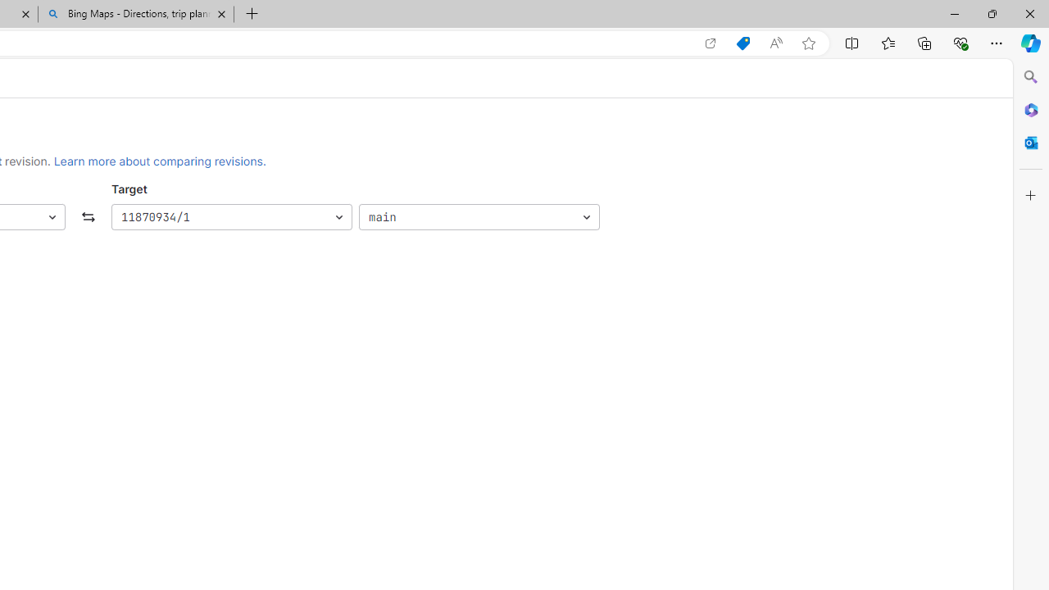  What do you see at coordinates (479, 218) in the screenshot?
I see `main` at bounding box center [479, 218].